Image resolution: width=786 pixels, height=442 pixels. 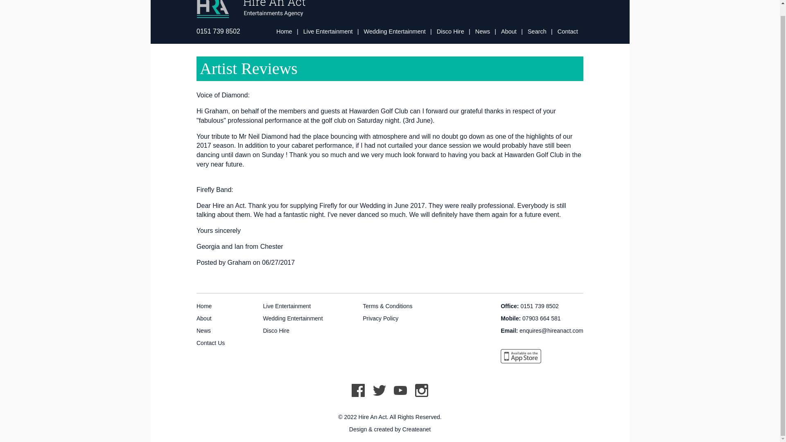 I want to click on Privacy Policy, so click(x=380, y=318).